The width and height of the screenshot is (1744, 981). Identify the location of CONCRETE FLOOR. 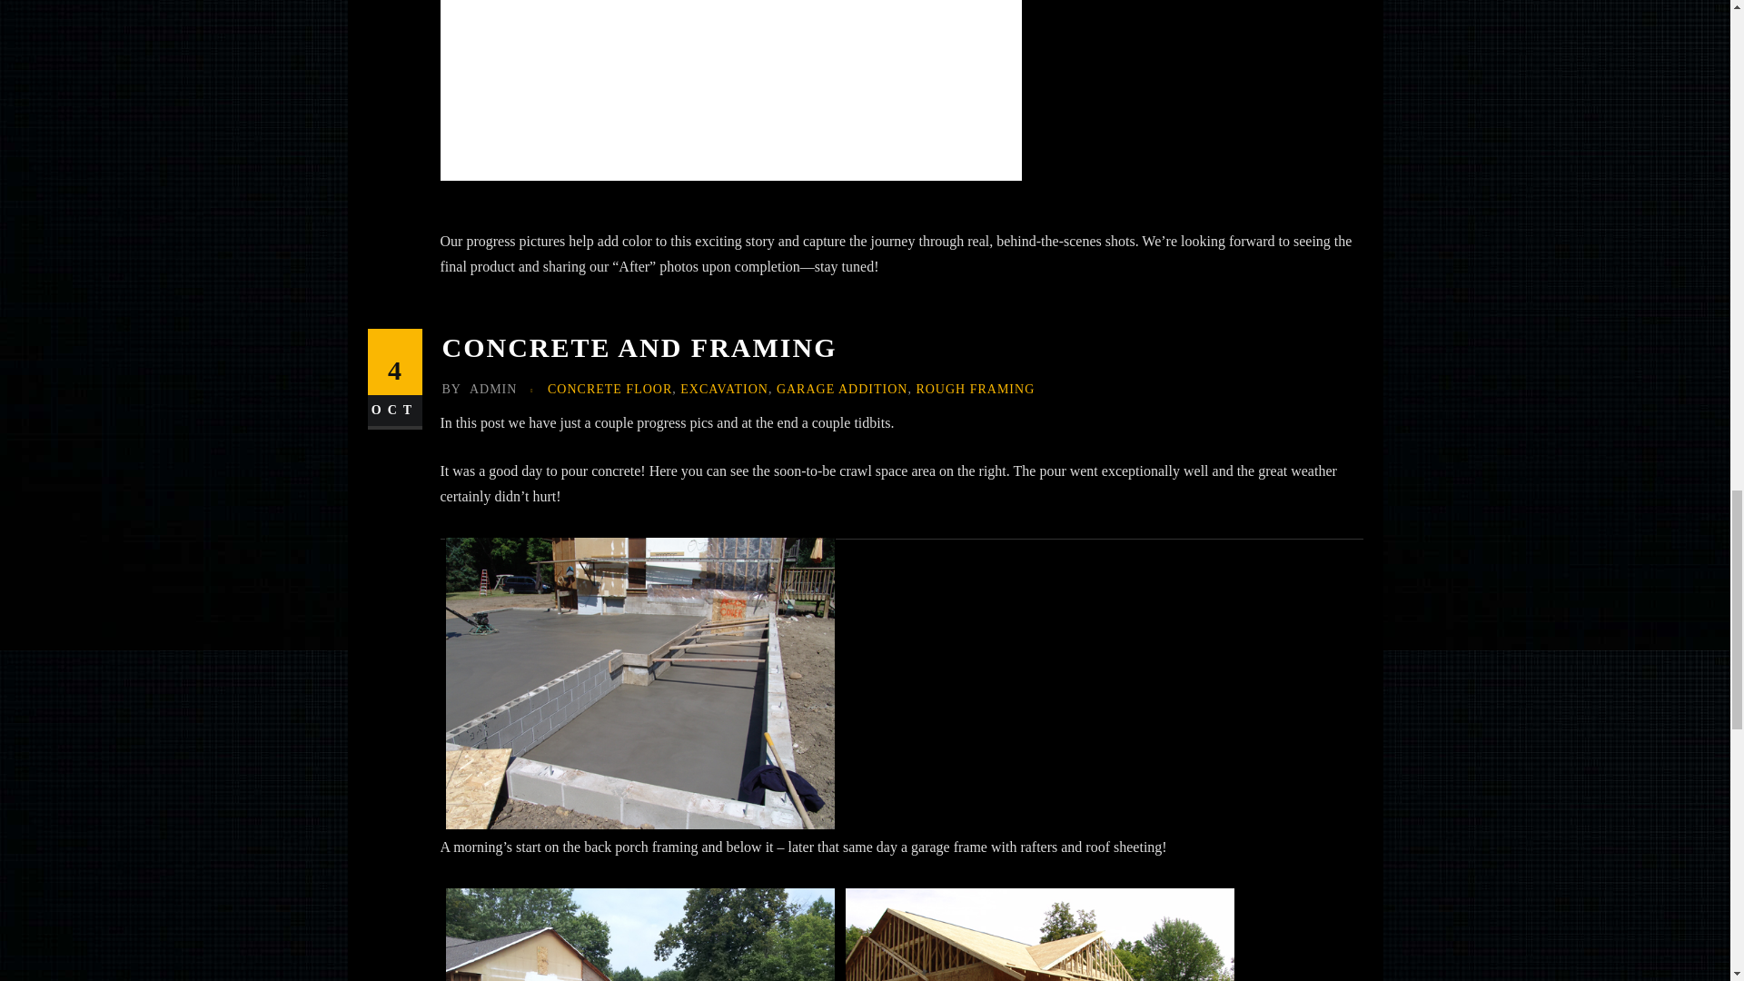
(609, 389).